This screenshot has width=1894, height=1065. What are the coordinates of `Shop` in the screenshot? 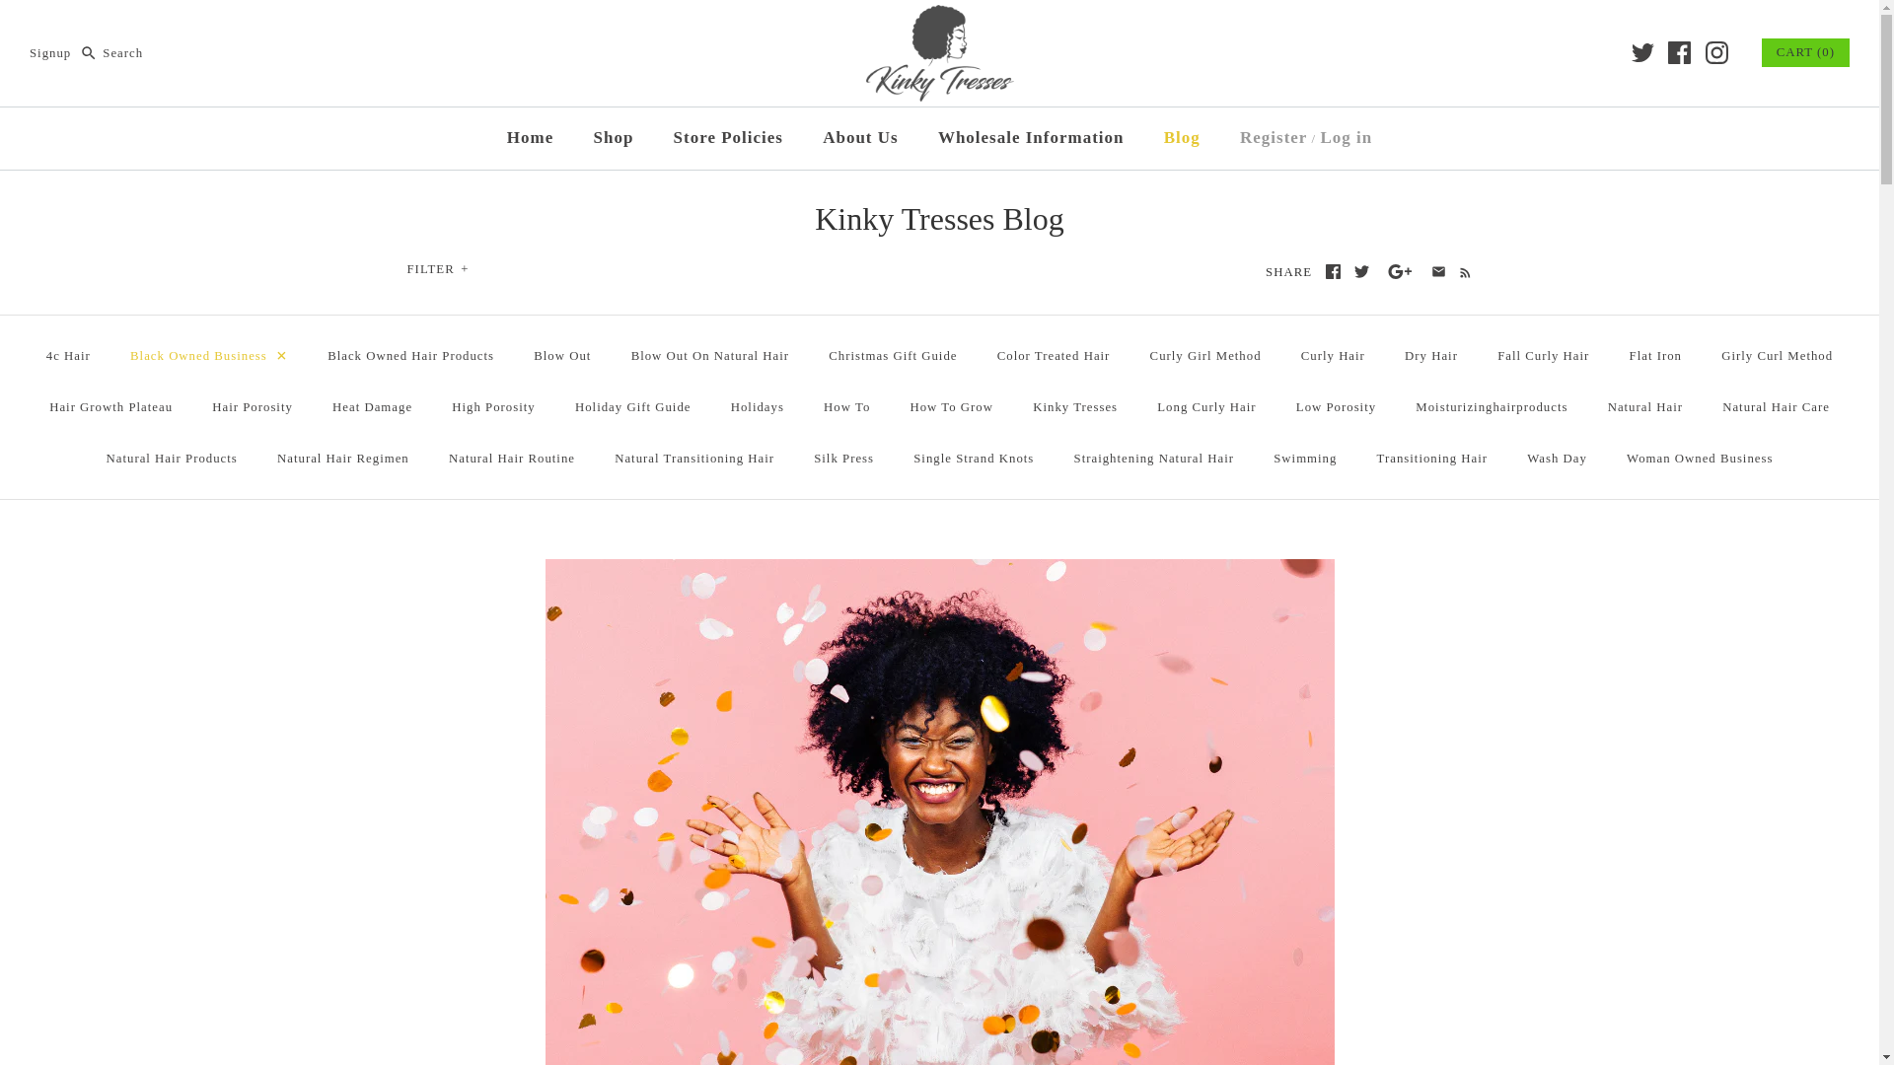 It's located at (614, 138).